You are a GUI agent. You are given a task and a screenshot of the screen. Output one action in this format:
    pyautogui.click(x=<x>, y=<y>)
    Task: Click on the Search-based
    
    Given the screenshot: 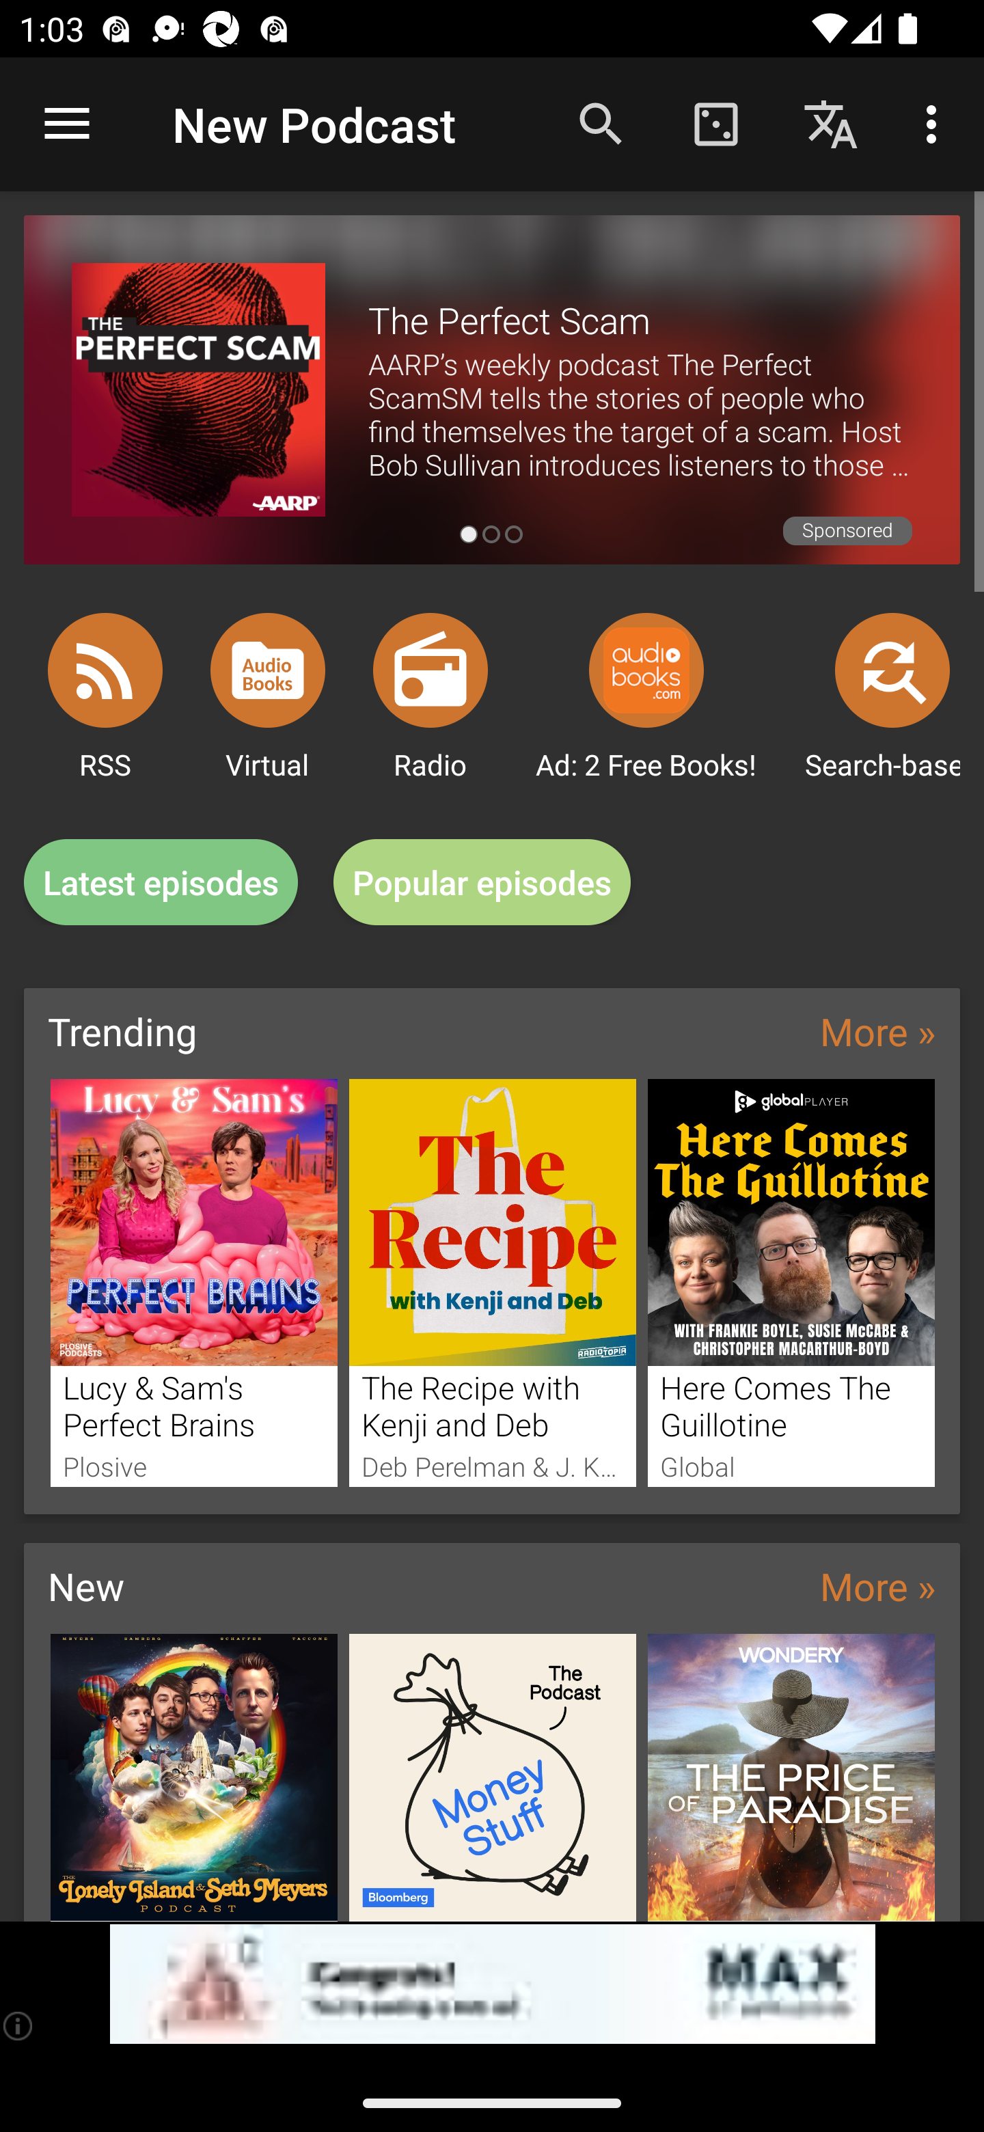 What is the action you would take?
    pyautogui.click(x=892, y=670)
    